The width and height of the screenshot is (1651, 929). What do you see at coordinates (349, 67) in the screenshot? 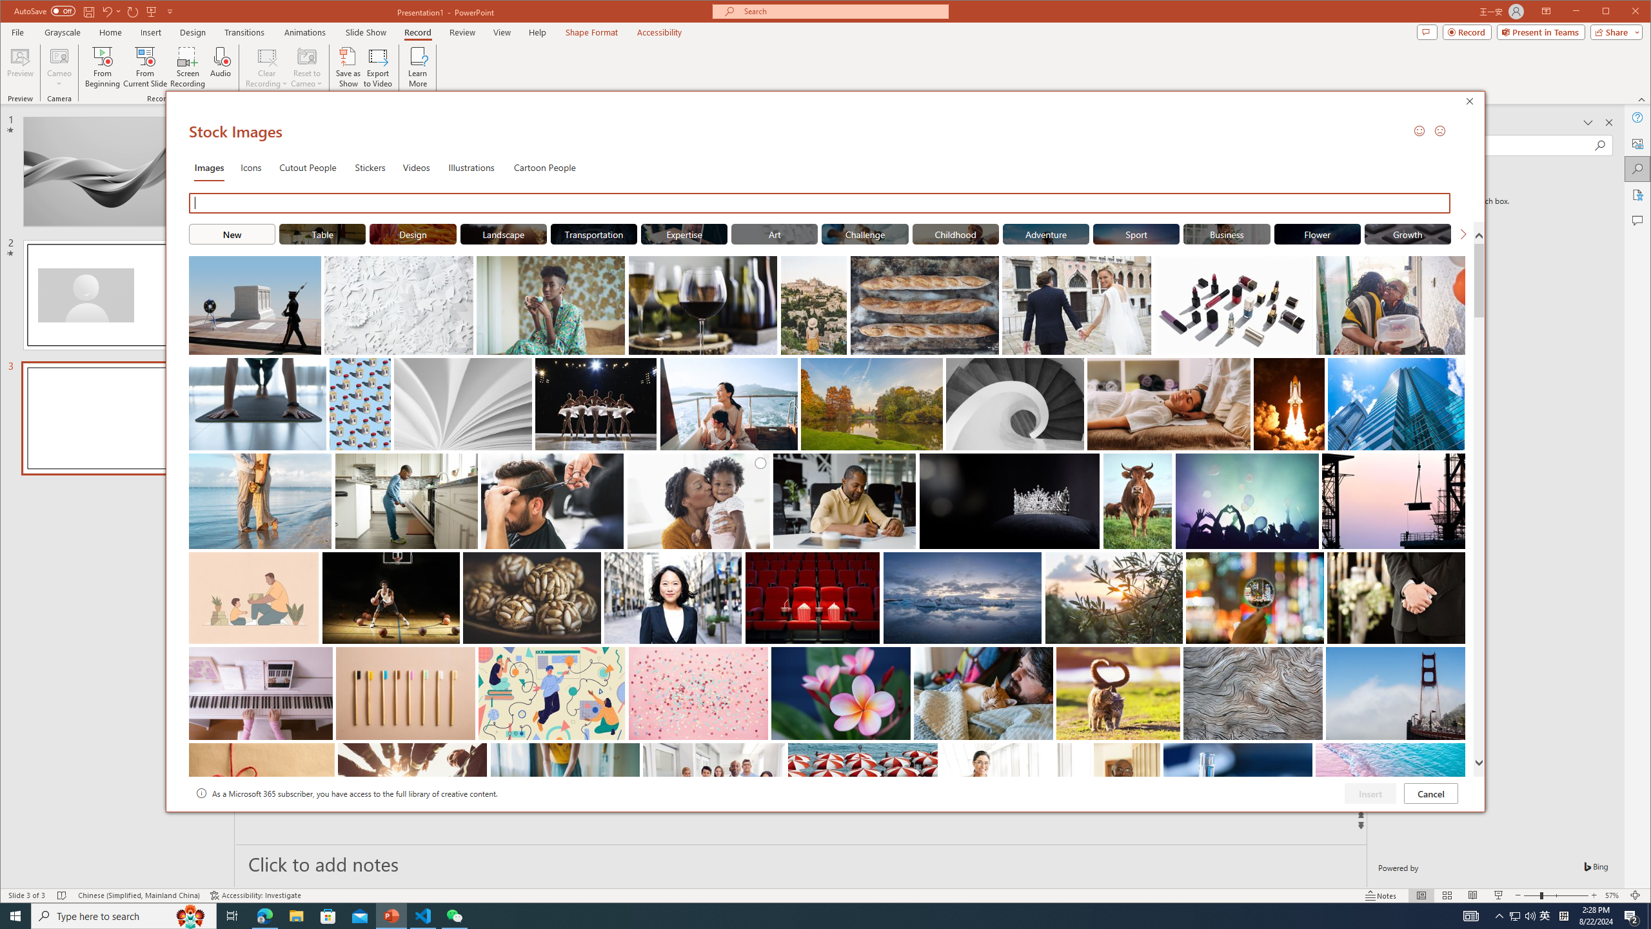
I see `Save as Show` at bounding box center [349, 67].